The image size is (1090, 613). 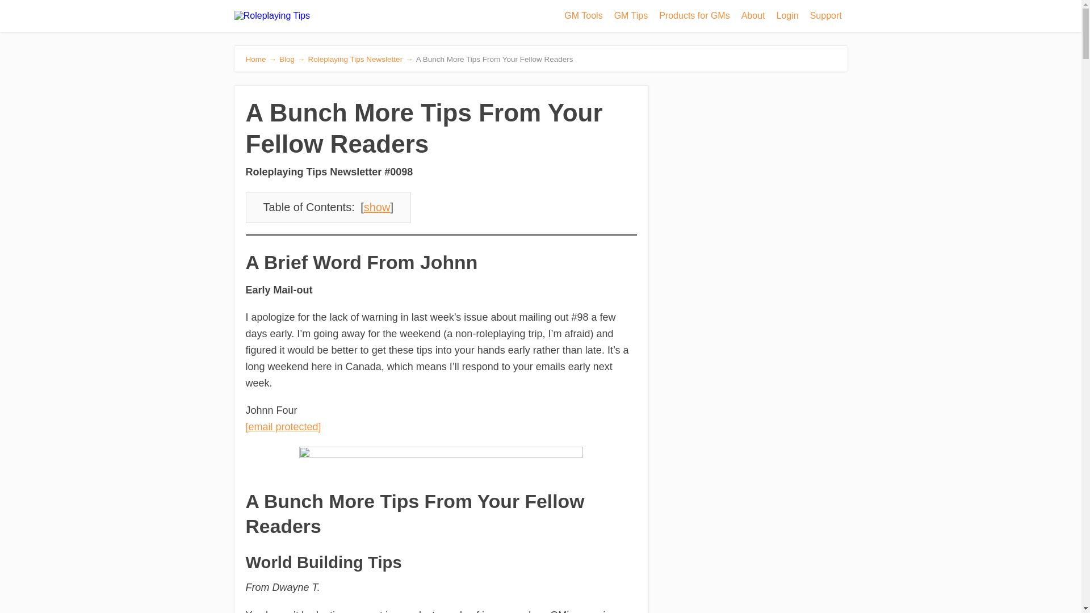 I want to click on Login, so click(x=787, y=16).